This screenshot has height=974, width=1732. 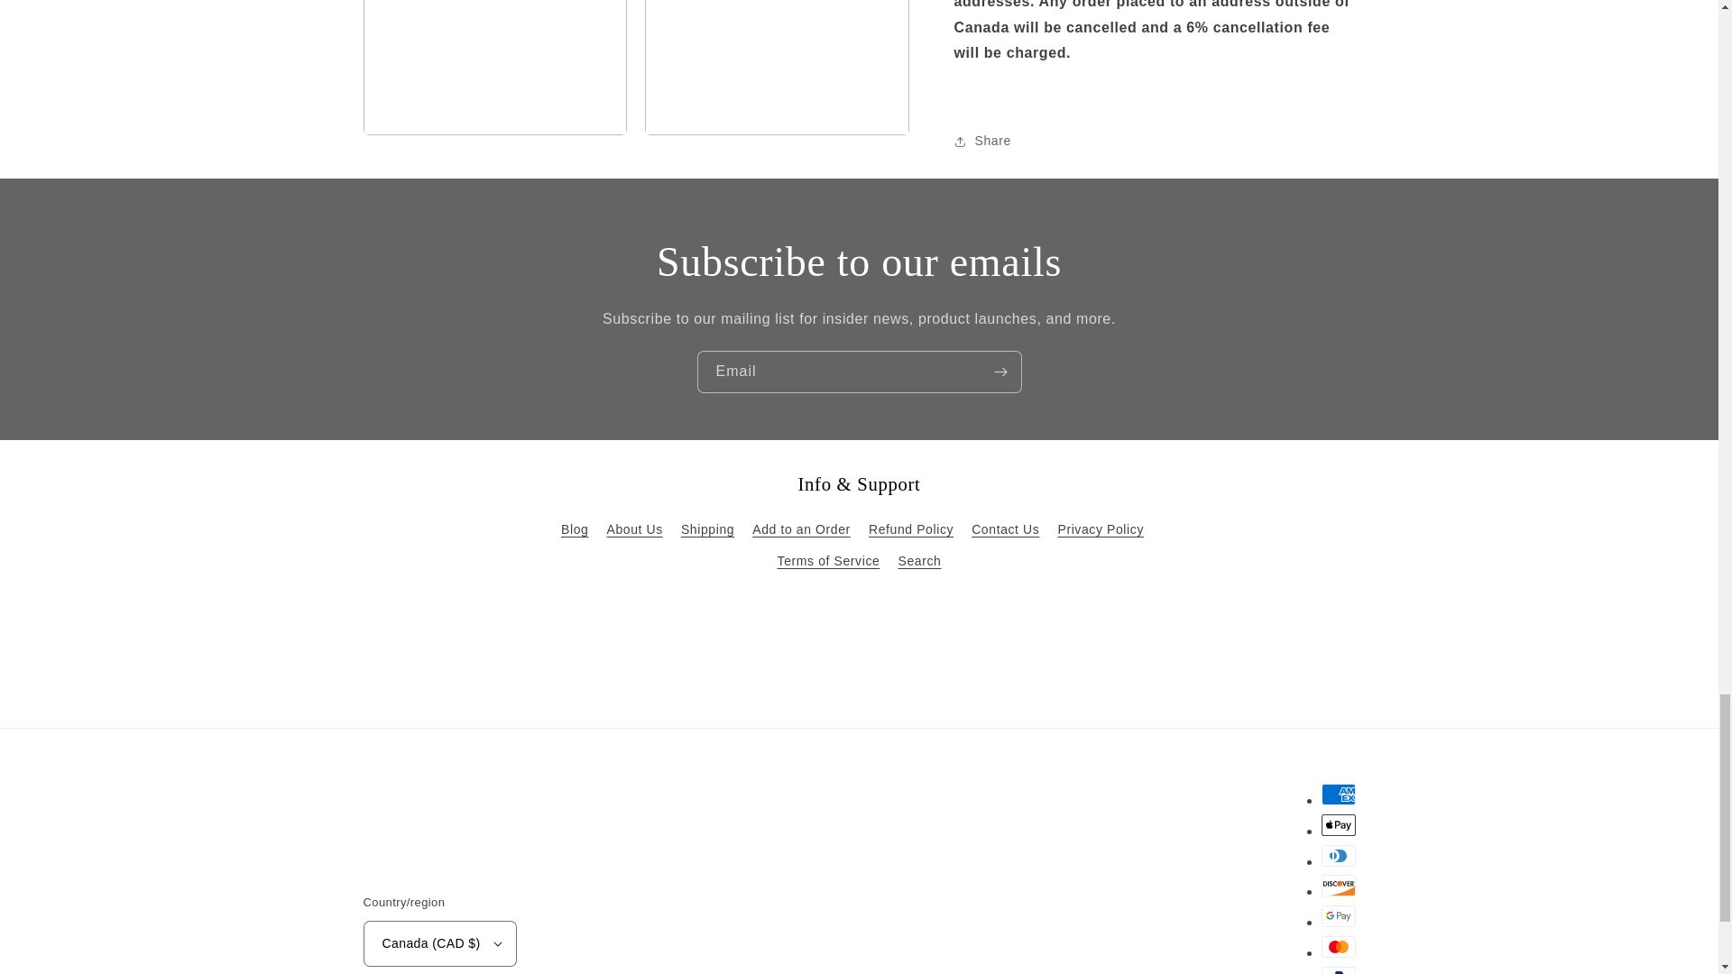 What do you see at coordinates (1337, 824) in the screenshot?
I see `Apple Pay` at bounding box center [1337, 824].